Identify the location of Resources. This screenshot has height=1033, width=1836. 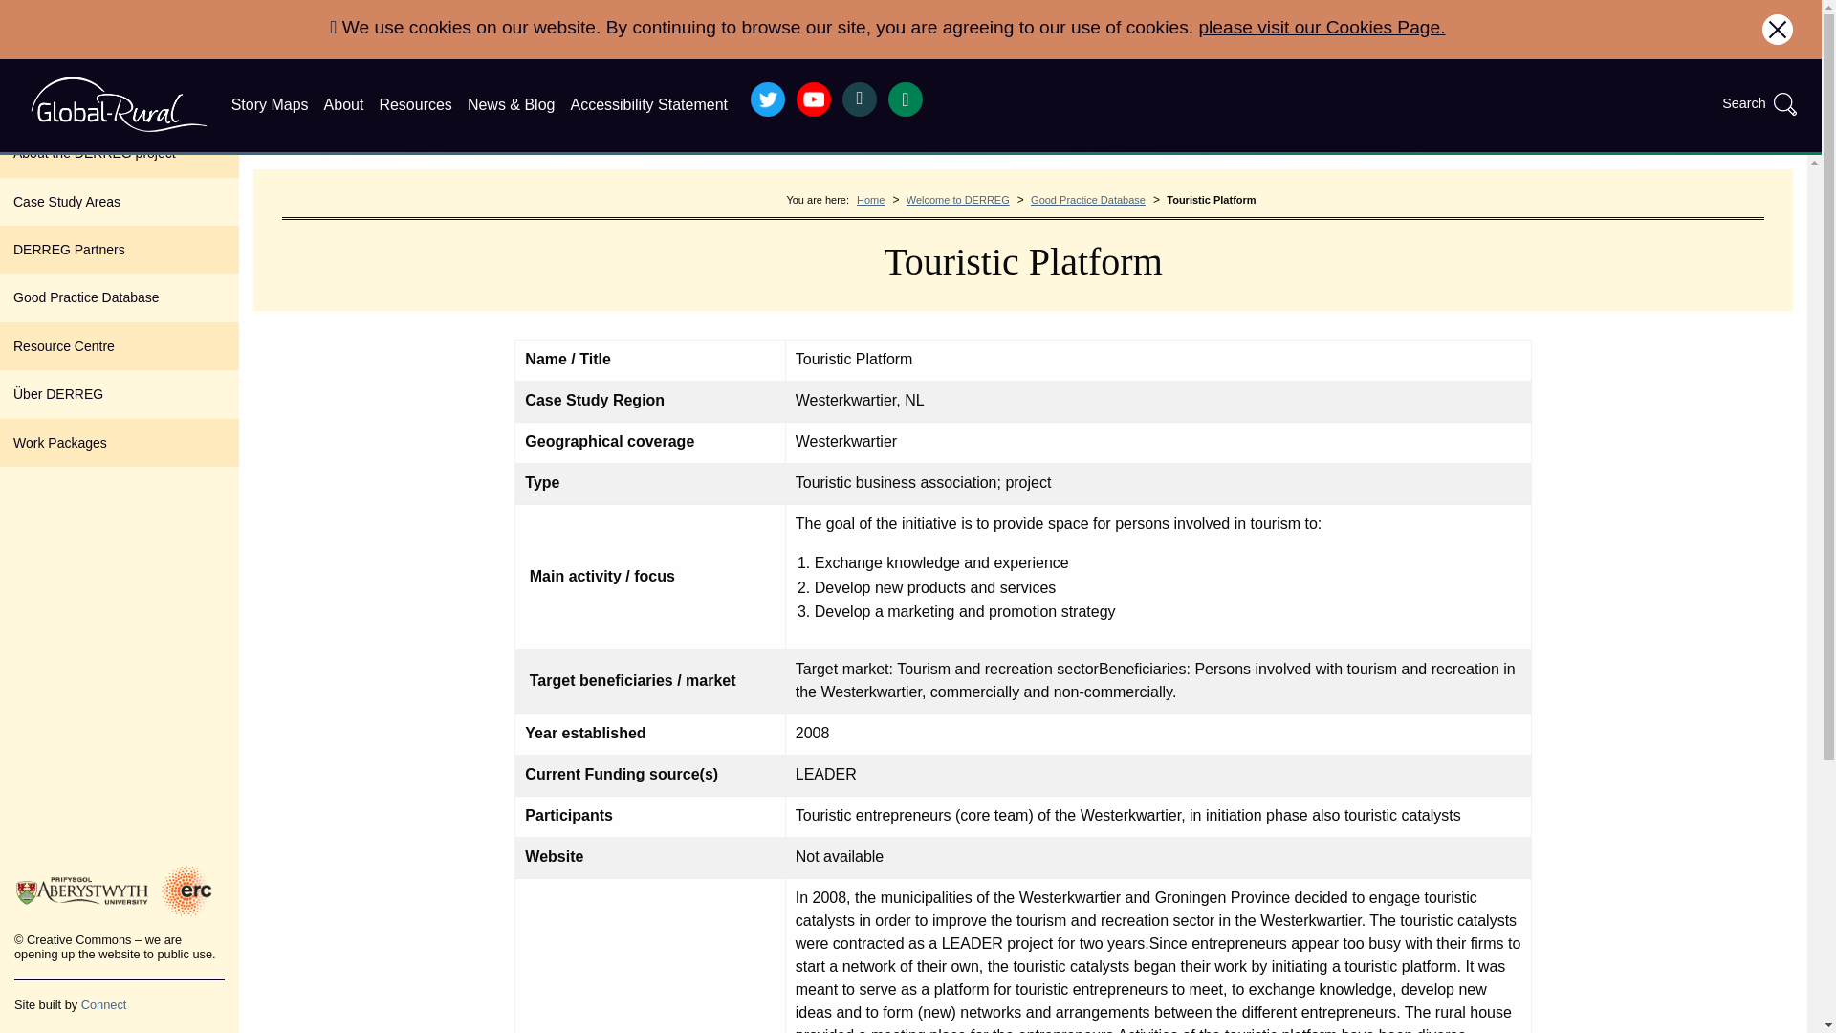
(415, 105).